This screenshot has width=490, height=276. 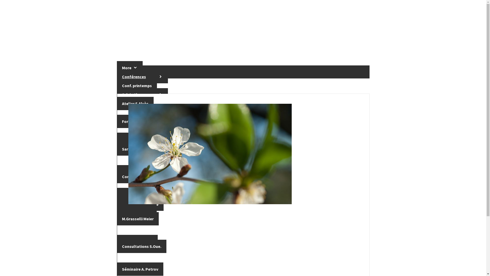 I want to click on Atelier Petitcollin, so click(x=139, y=172).